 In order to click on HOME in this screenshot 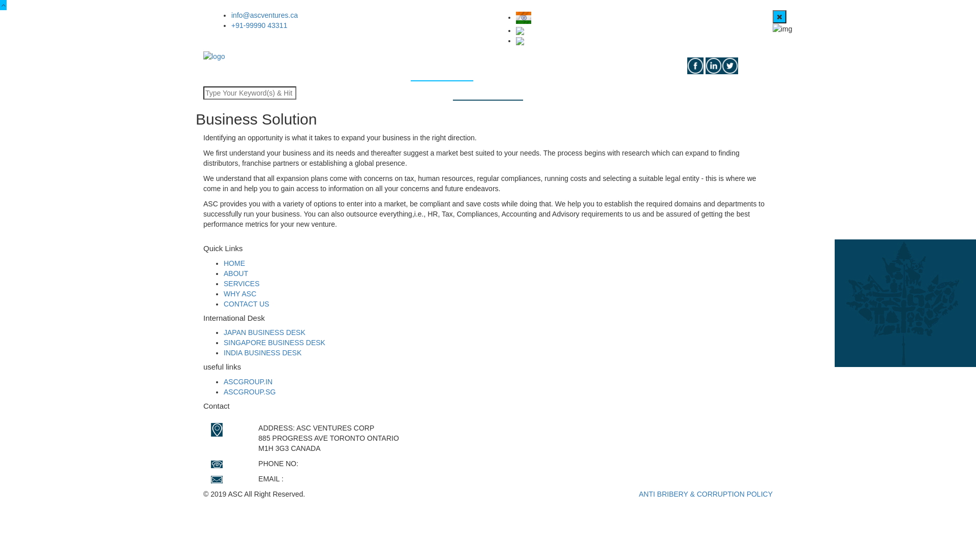, I will do `click(234, 263)`.